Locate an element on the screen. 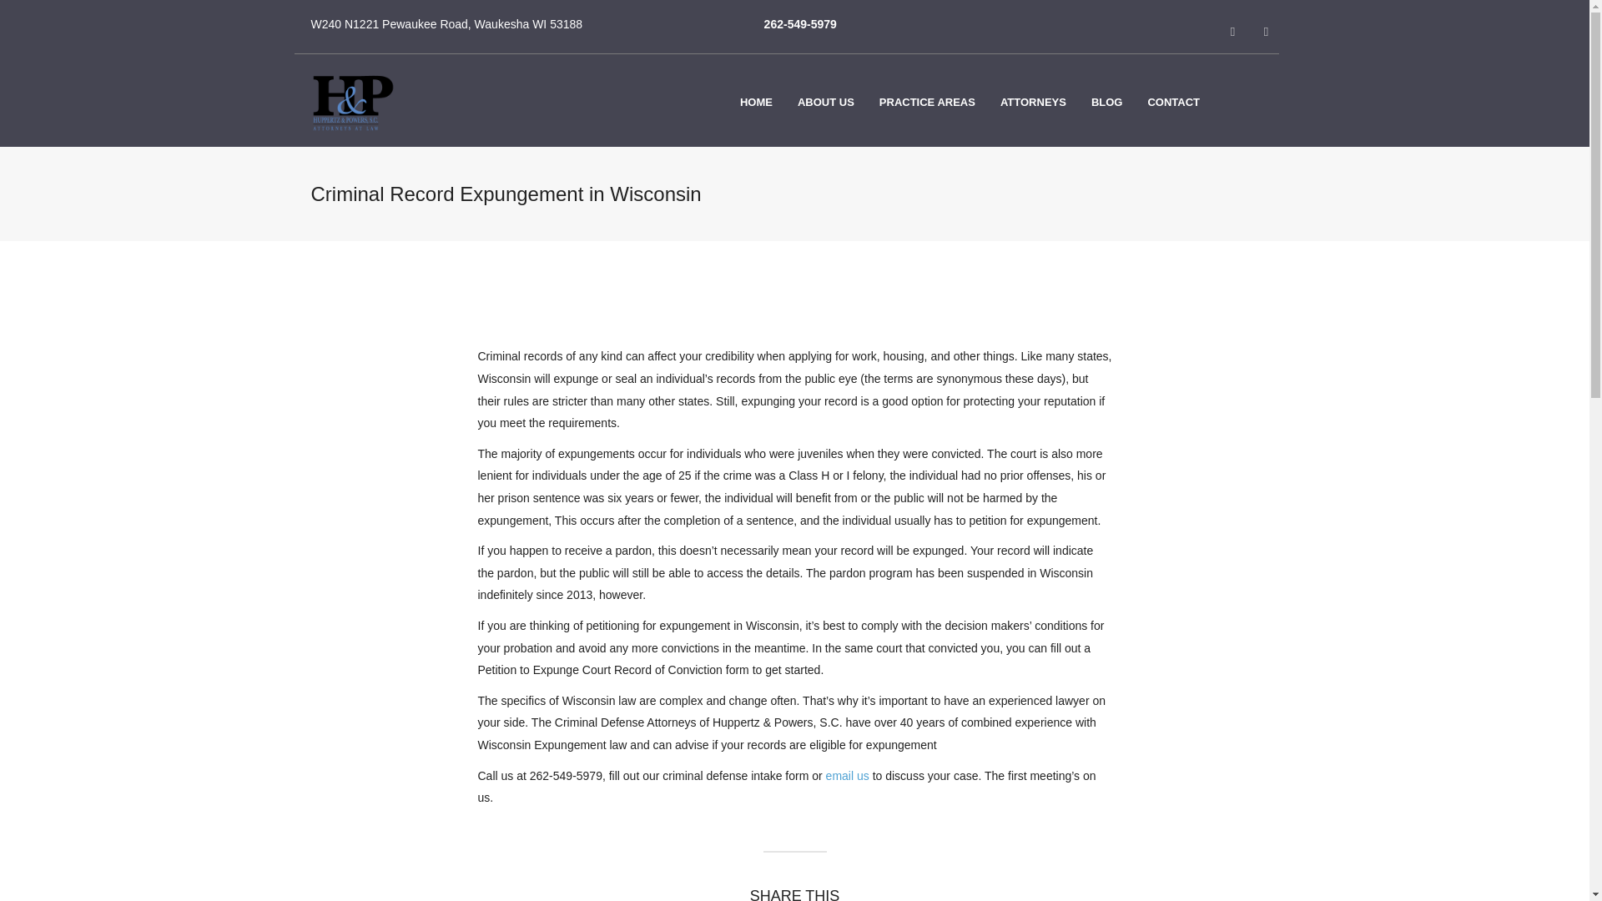  BLOG is located at coordinates (1106, 103).